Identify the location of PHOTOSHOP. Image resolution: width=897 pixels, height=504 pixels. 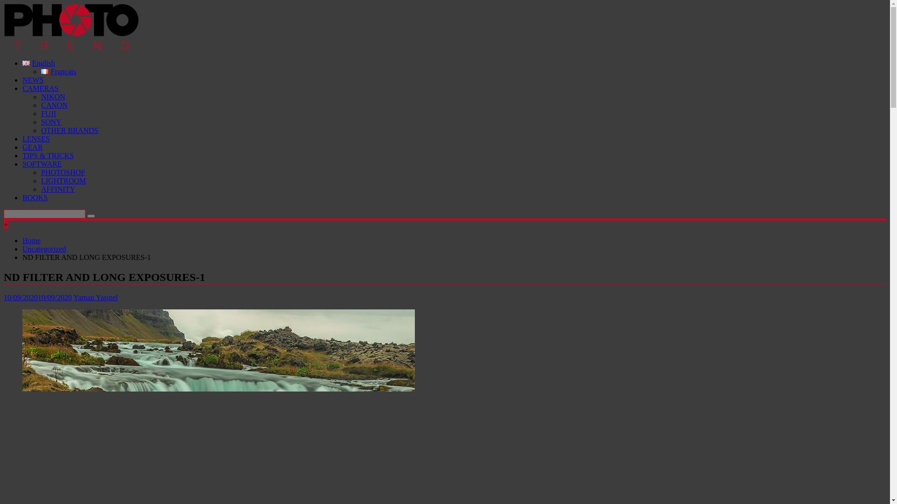
(63, 172).